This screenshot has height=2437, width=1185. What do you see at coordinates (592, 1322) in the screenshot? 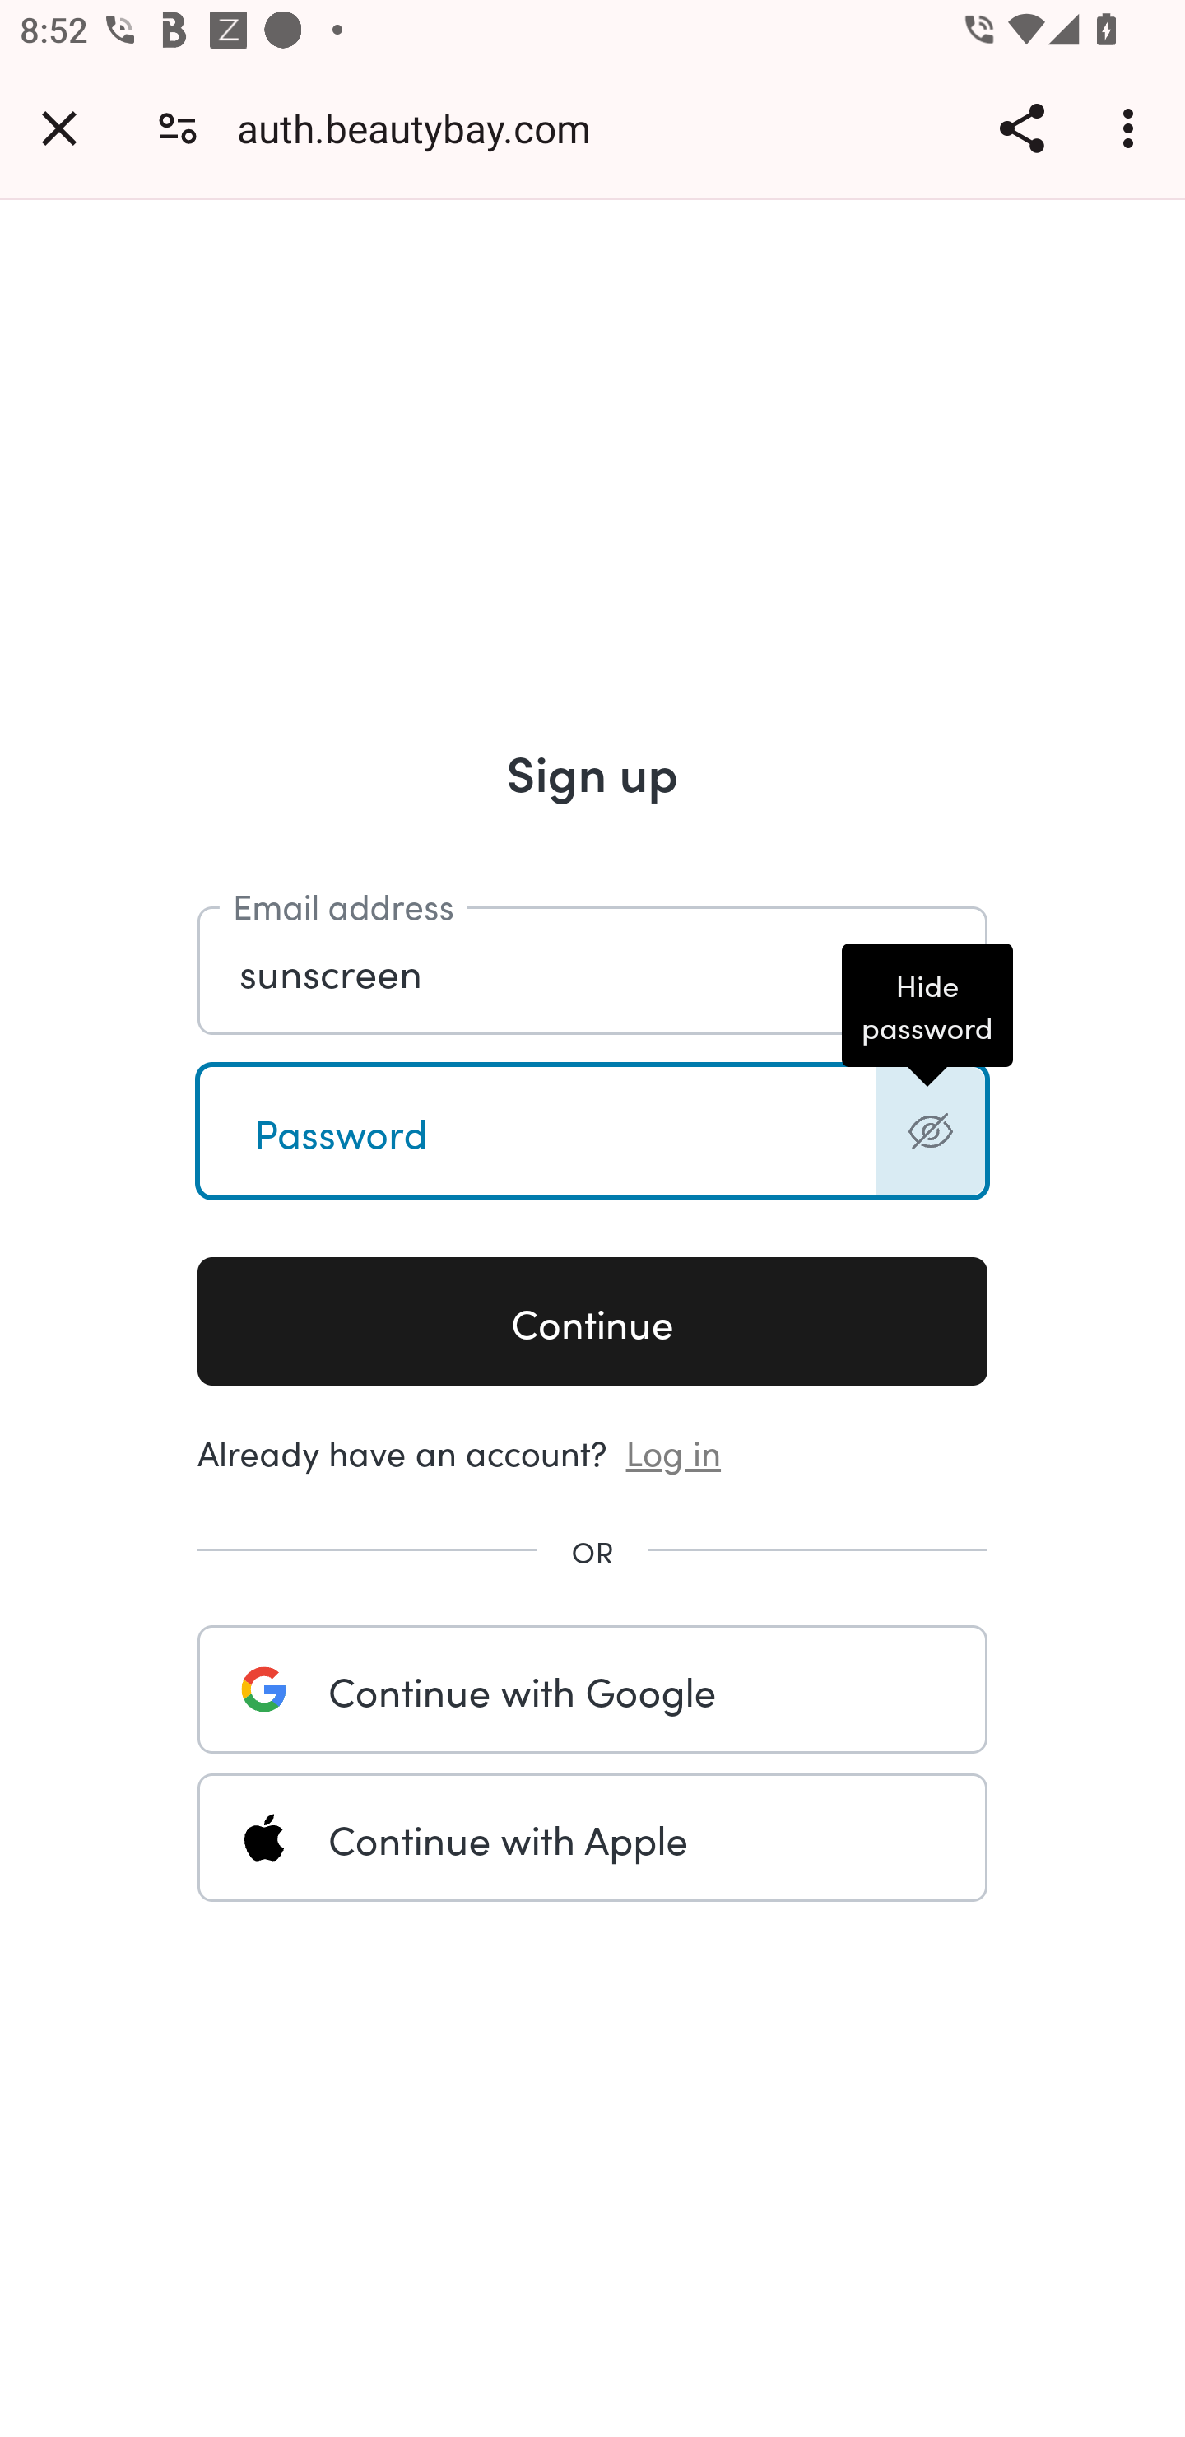
I see `Continue` at bounding box center [592, 1322].